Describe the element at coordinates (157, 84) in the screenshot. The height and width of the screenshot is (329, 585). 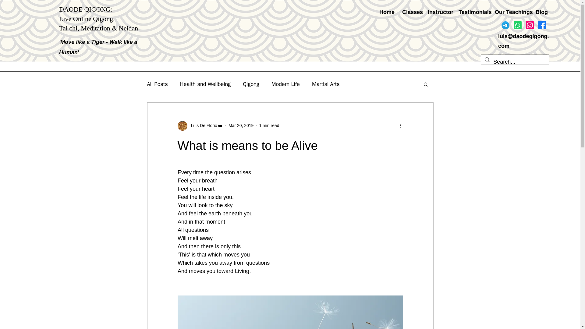
I see `All Posts` at that location.